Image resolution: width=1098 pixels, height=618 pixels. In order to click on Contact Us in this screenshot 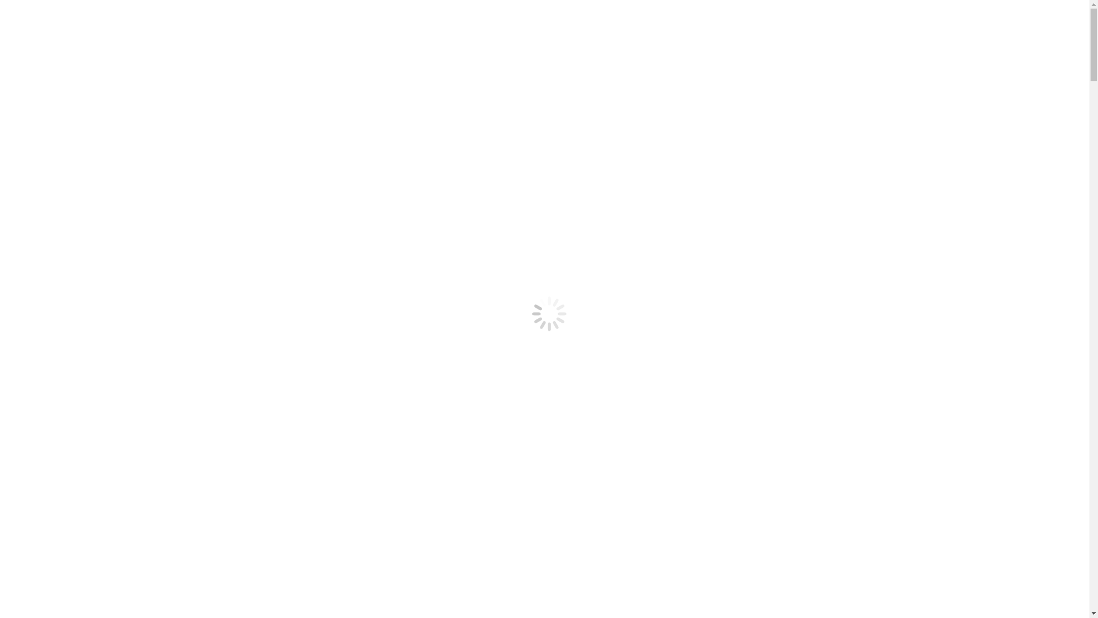, I will do `click(42, 130)`.